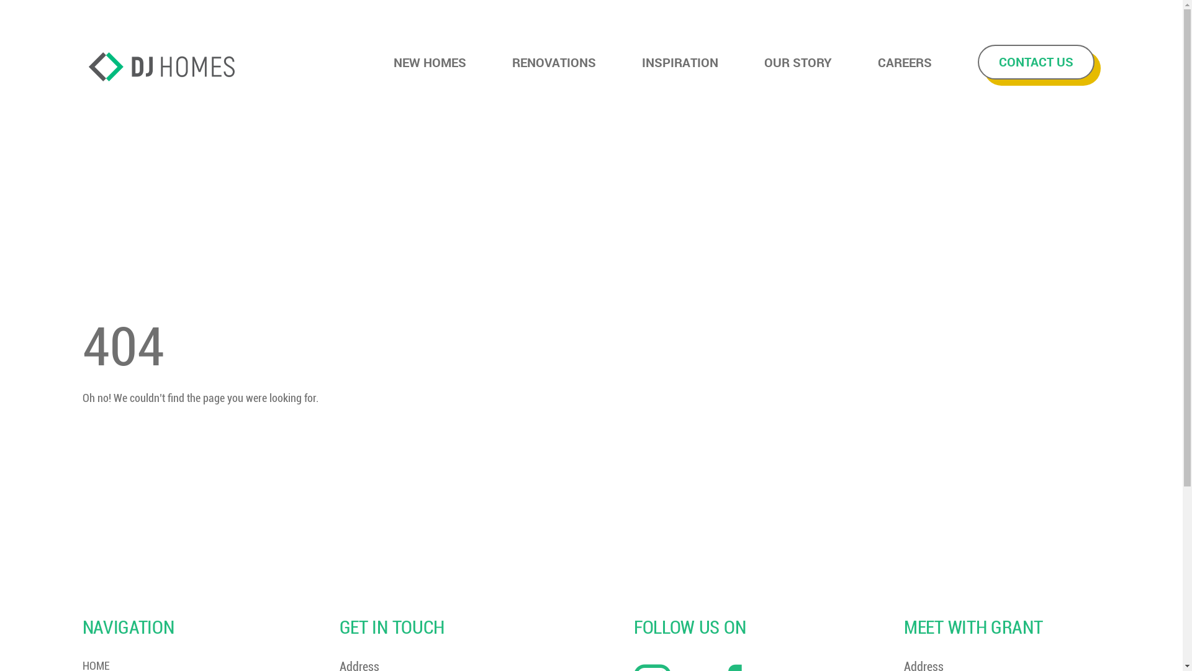 Image resolution: width=1192 pixels, height=671 pixels. Describe the element at coordinates (554, 62) in the screenshot. I see `RENOVATIONS` at that location.